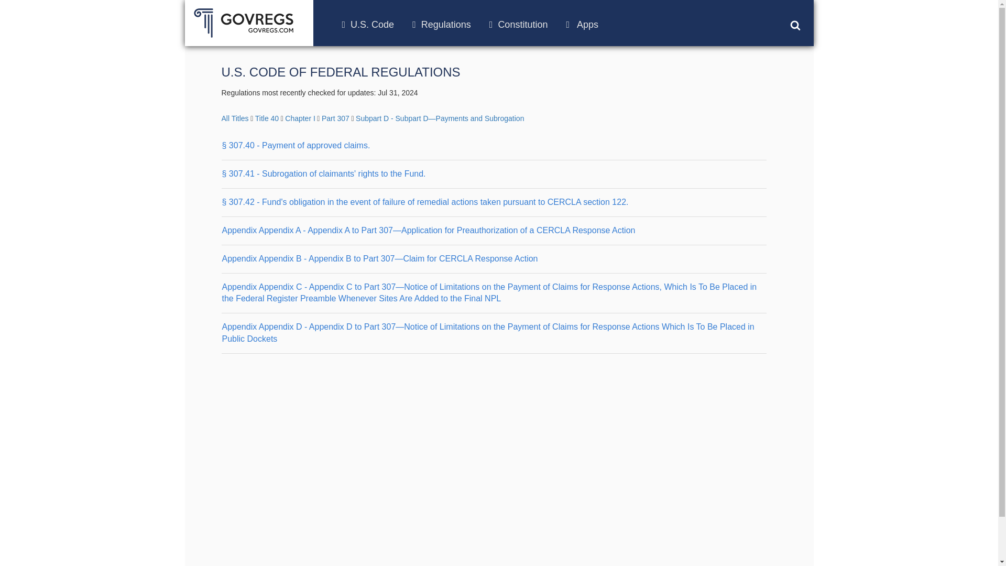 The image size is (1006, 566). I want to click on All Titles, so click(235, 118).